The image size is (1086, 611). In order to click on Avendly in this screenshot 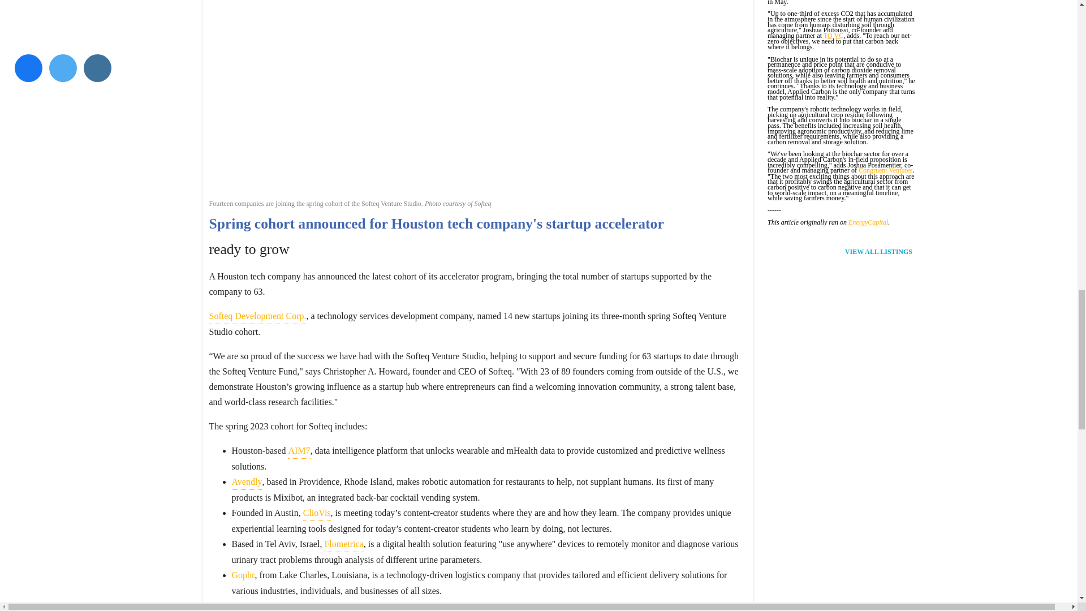, I will do `click(247, 482)`.